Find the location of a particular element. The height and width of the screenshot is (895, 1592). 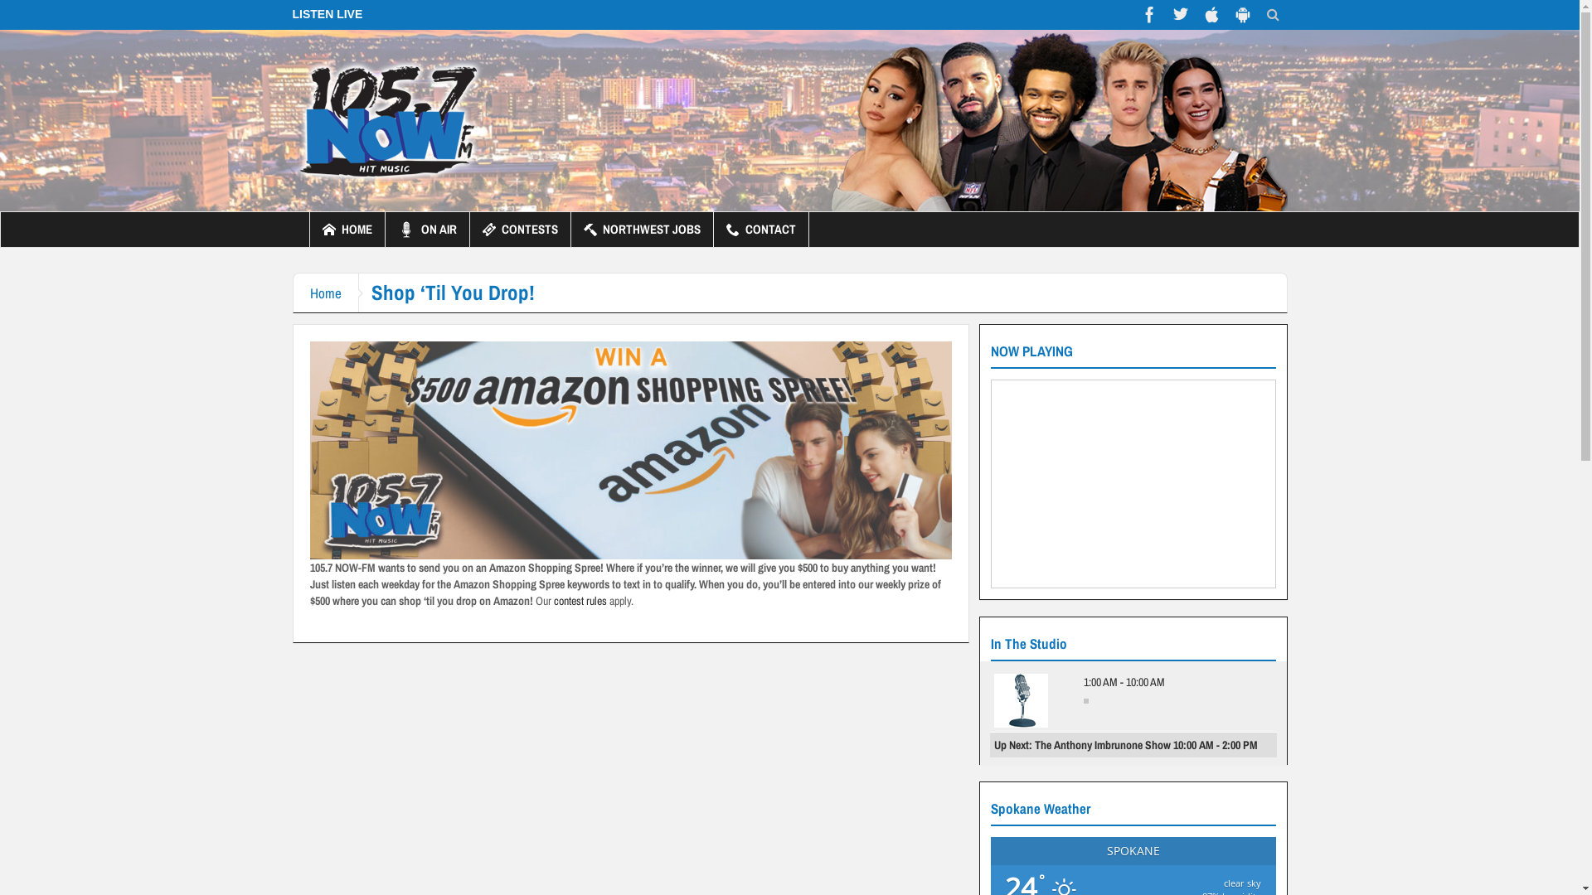

contest rules is located at coordinates (580, 601).